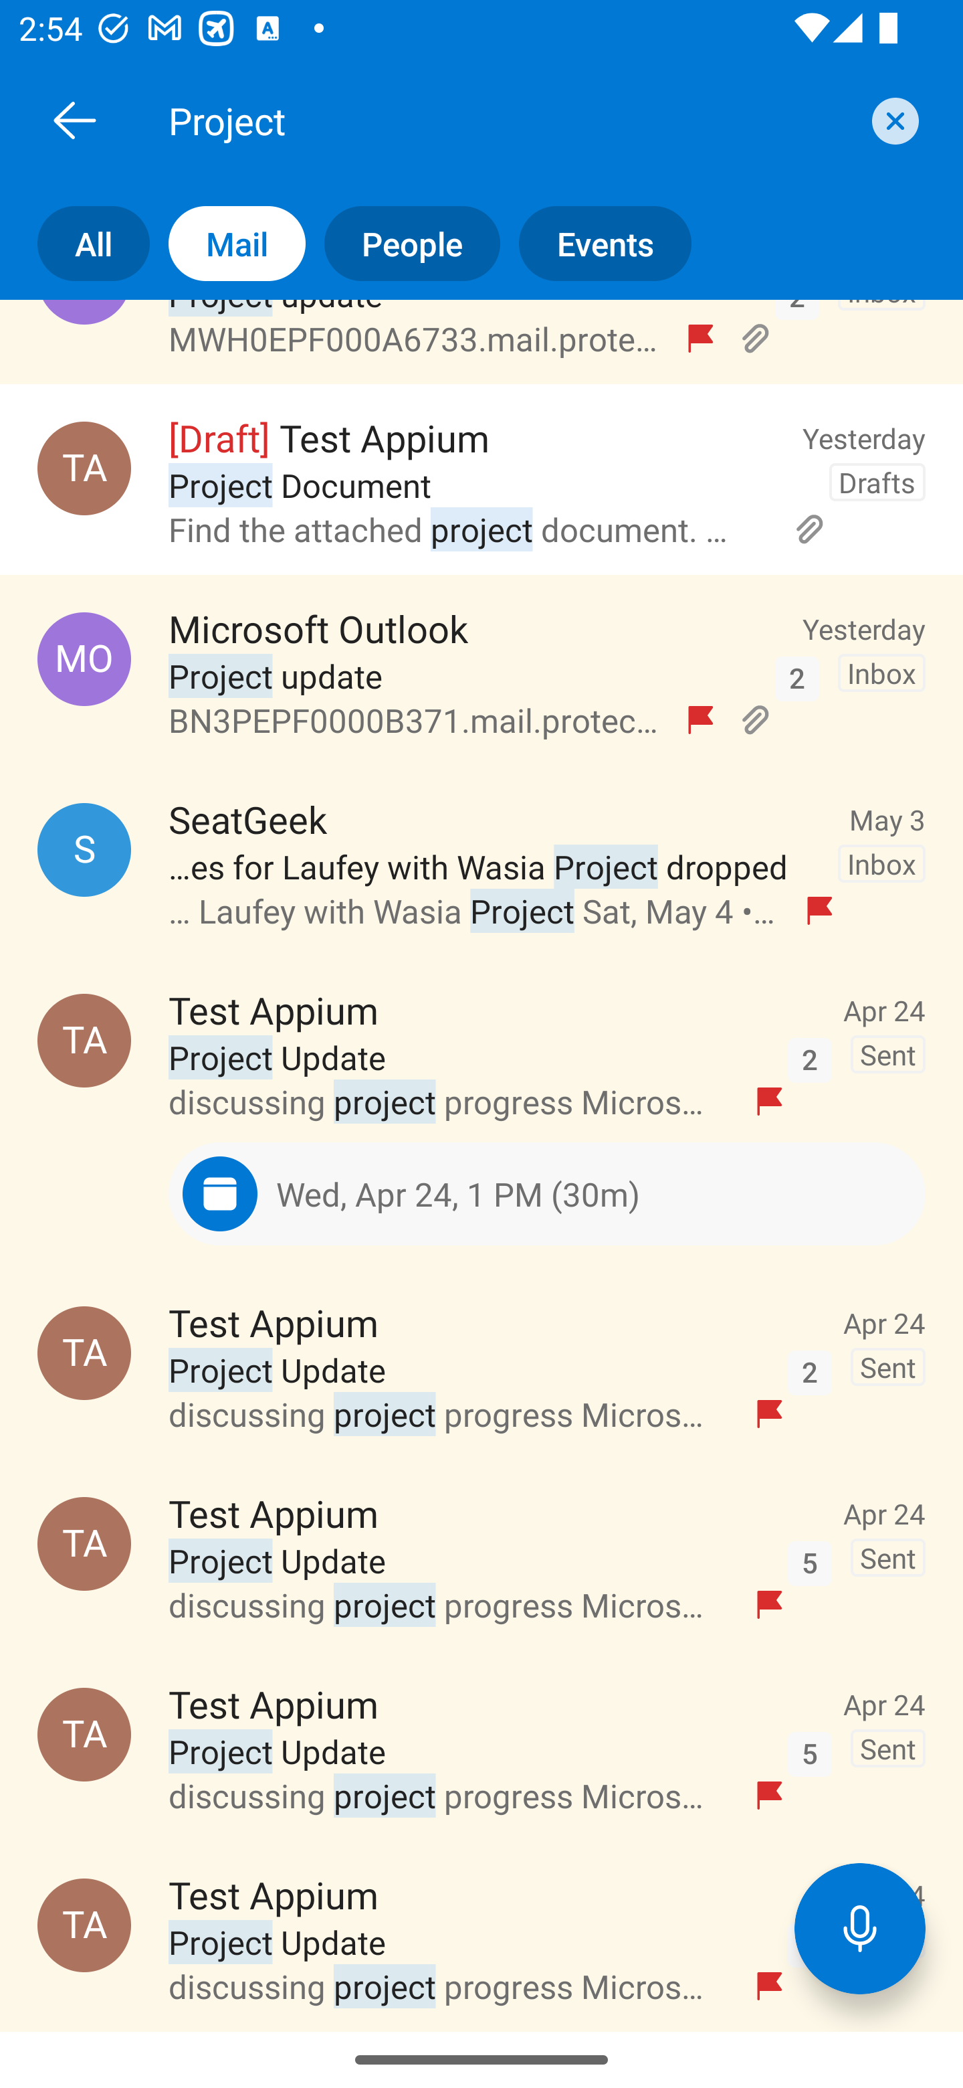  I want to click on Back, so click(74, 120).